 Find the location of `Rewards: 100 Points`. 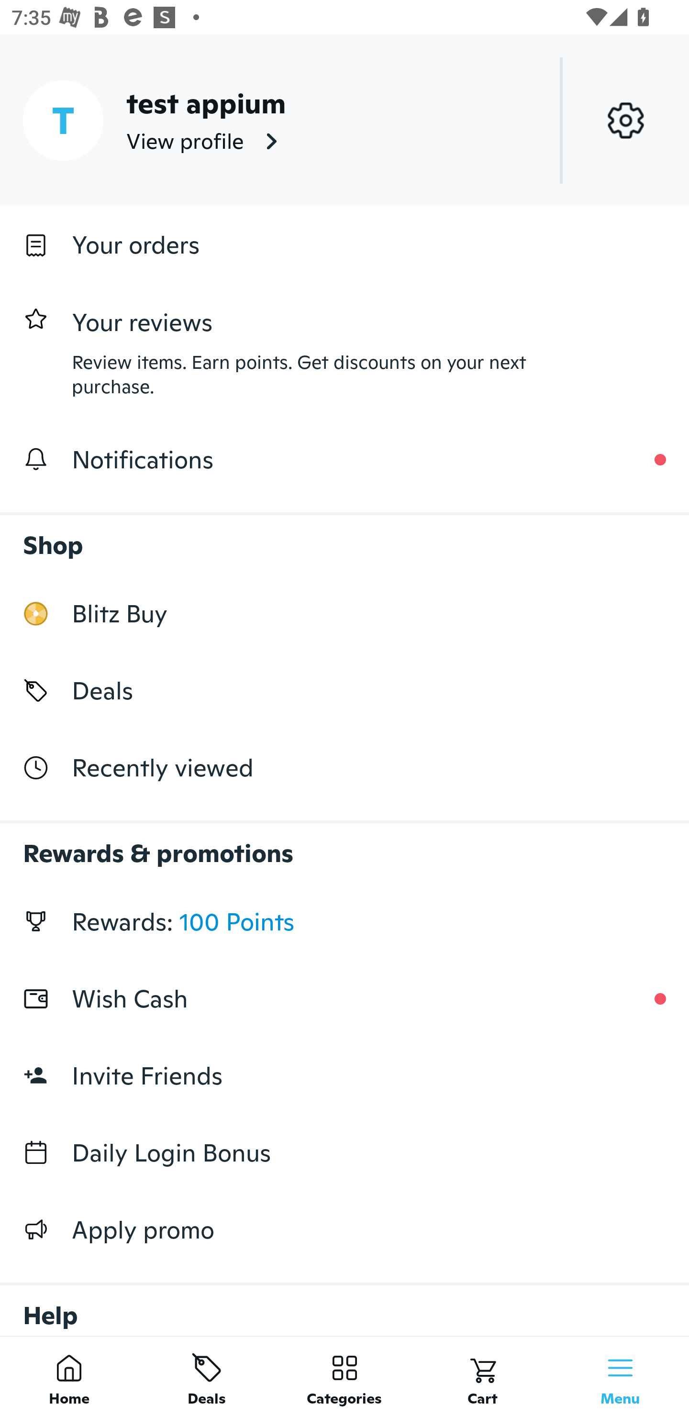

Rewards: 100 Points is located at coordinates (344, 921).